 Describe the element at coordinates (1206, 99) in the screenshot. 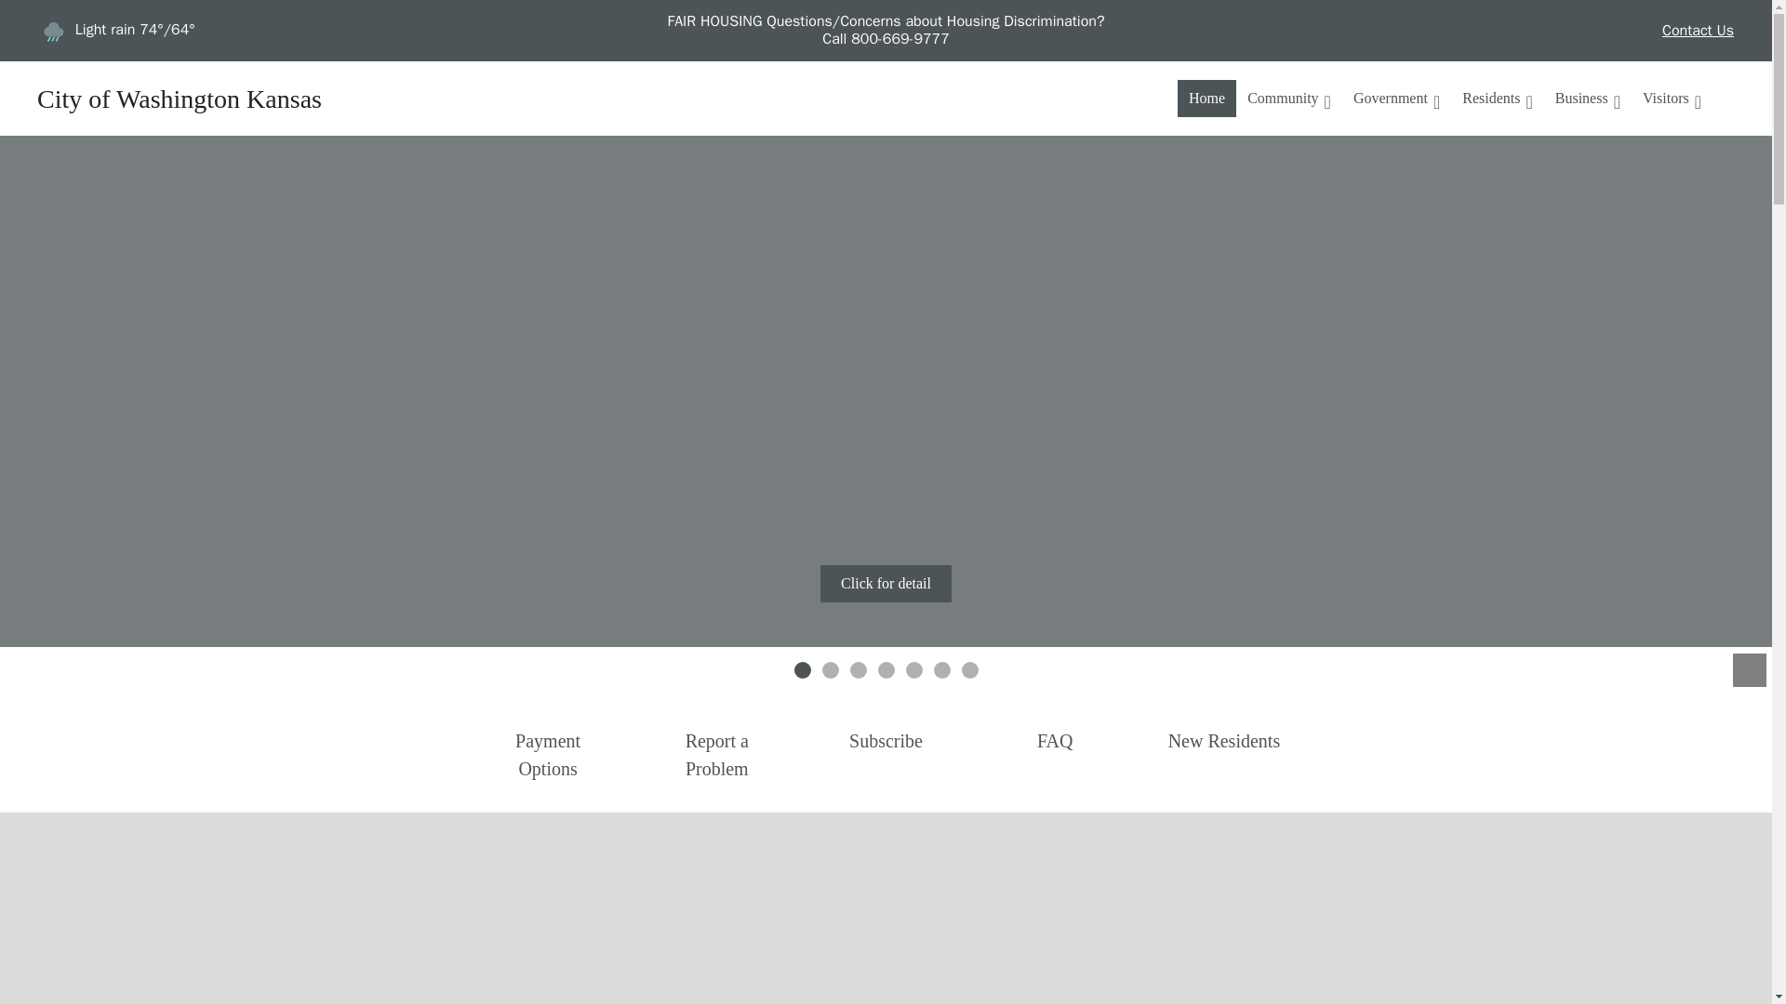

I see `Home` at that location.